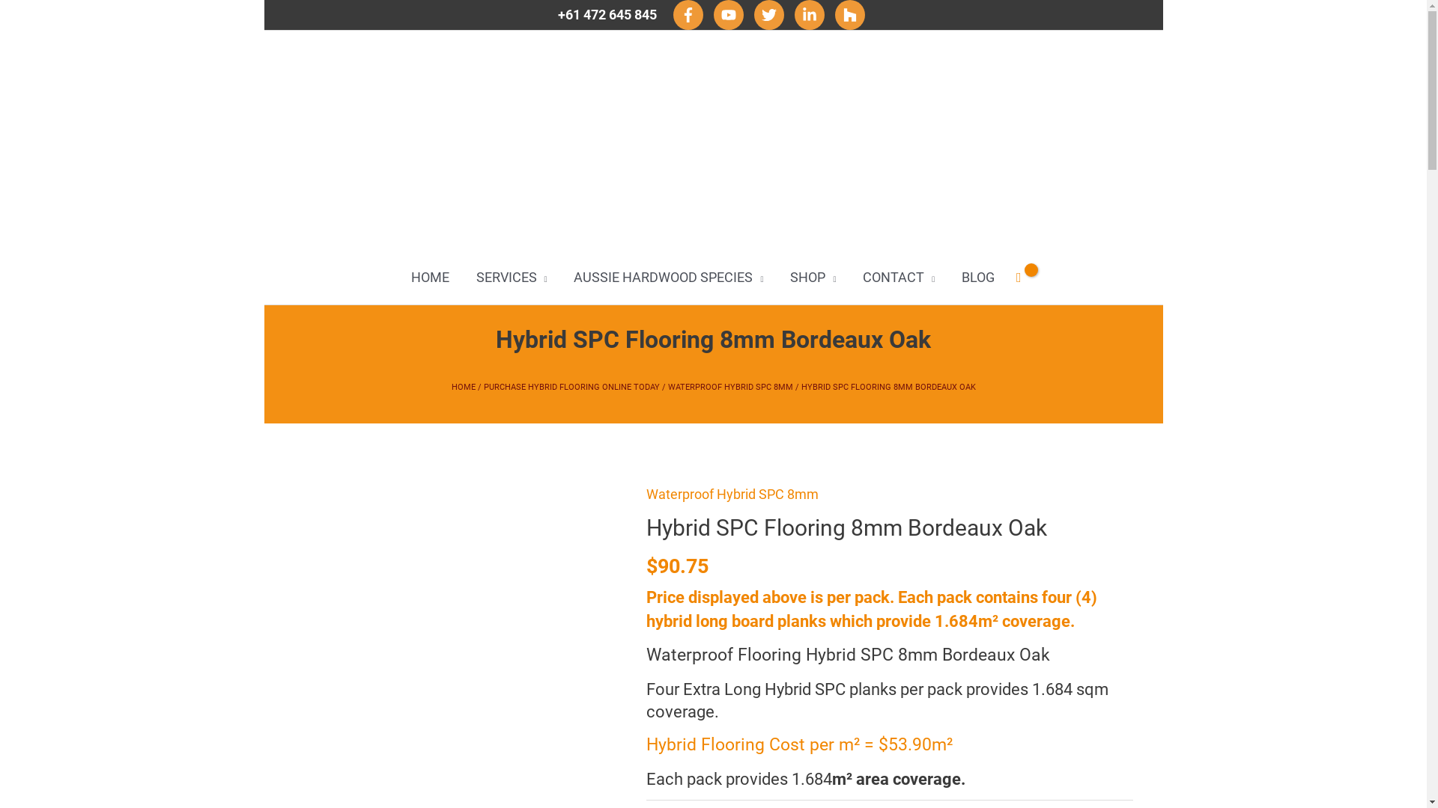 The image size is (1438, 808). What do you see at coordinates (430, 278) in the screenshot?
I see `HOME` at bounding box center [430, 278].